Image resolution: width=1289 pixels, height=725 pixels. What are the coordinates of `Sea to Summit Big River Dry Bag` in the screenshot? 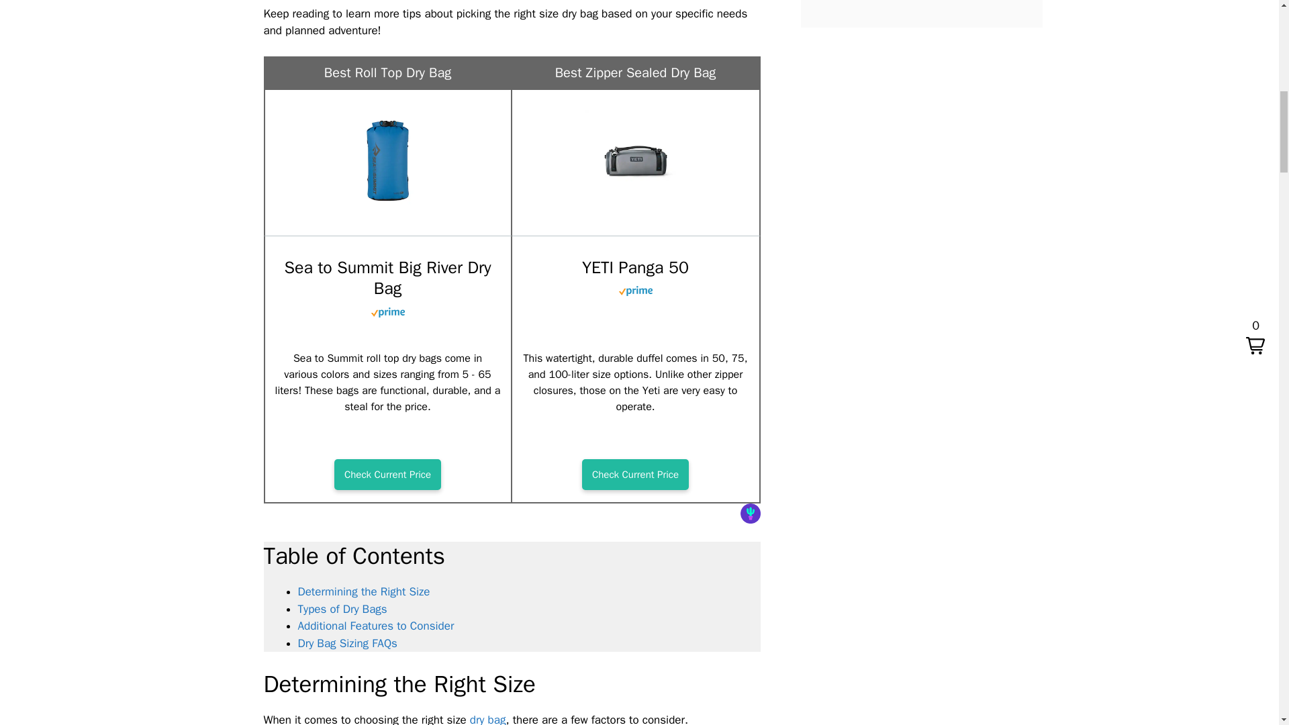 It's located at (387, 207).